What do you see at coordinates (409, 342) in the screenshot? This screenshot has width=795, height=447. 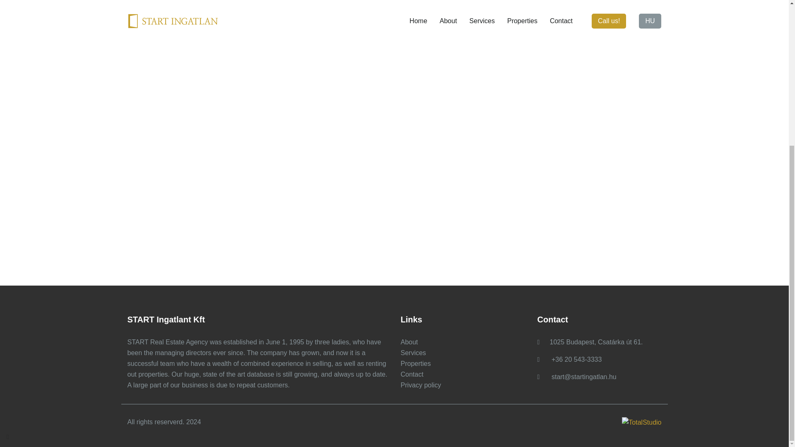 I see `About` at bounding box center [409, 342].